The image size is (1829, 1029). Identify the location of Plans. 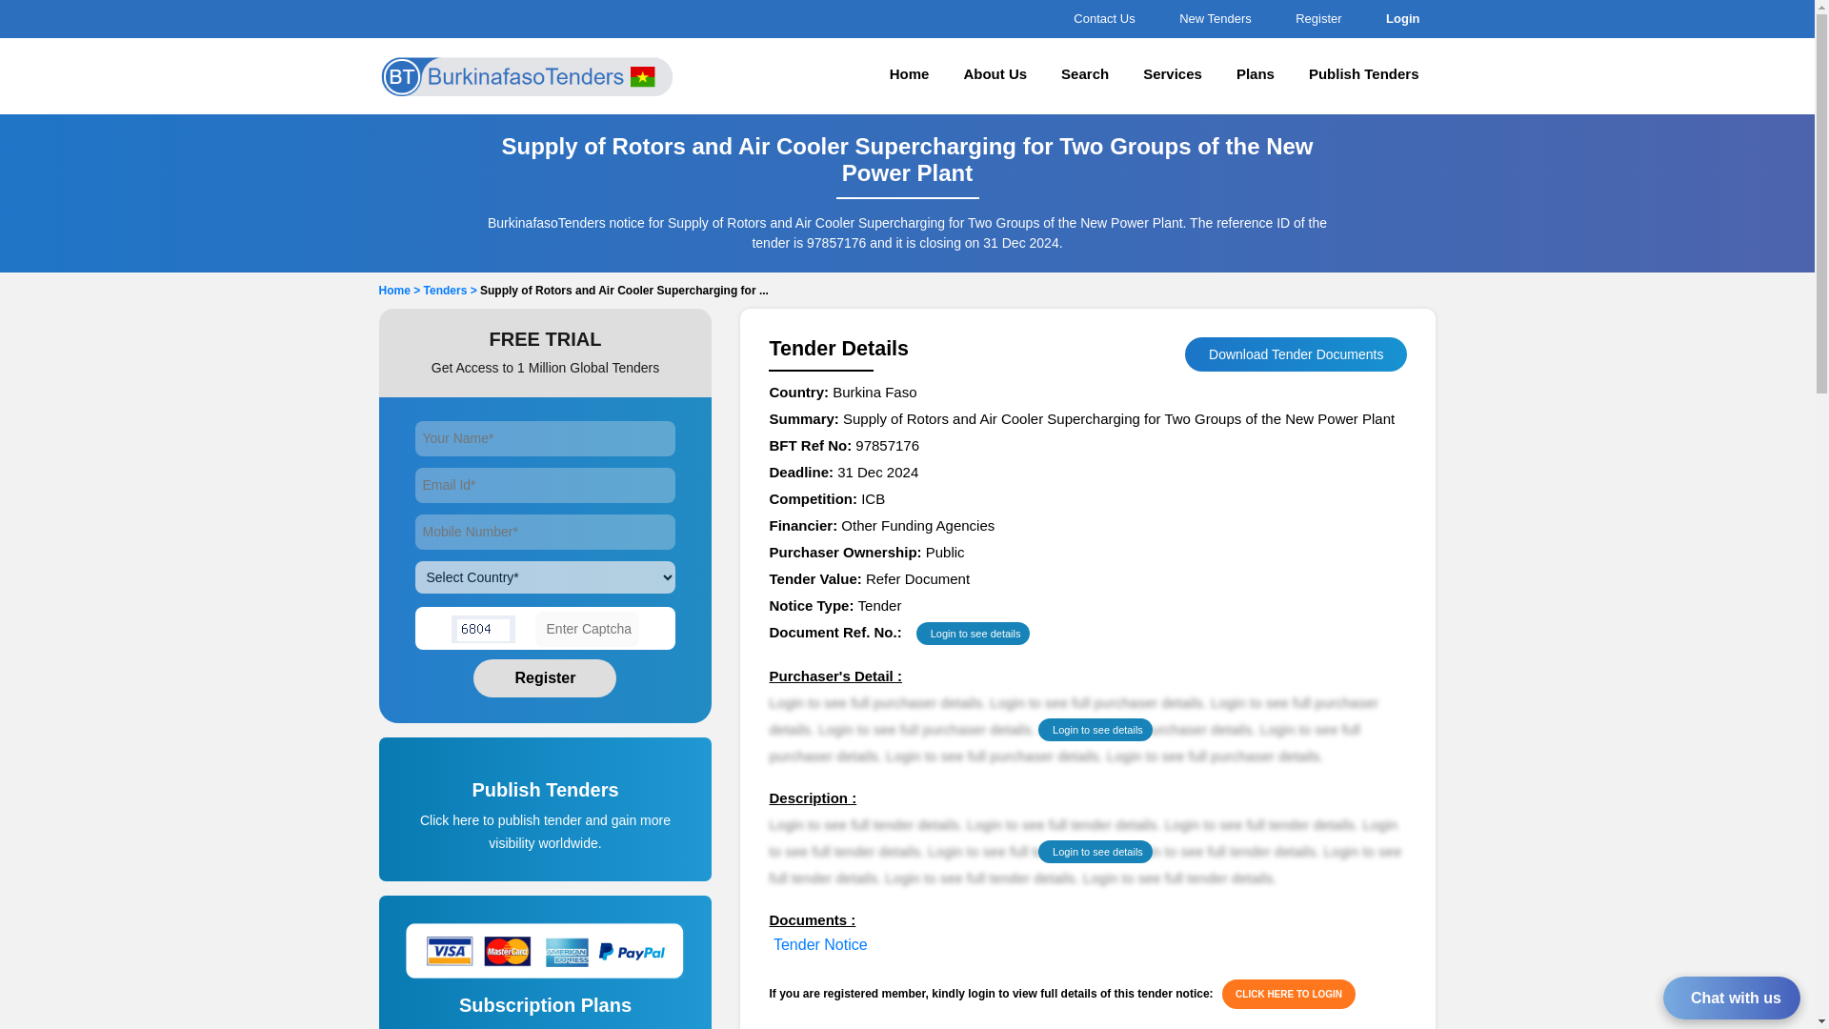
(1256, 76).